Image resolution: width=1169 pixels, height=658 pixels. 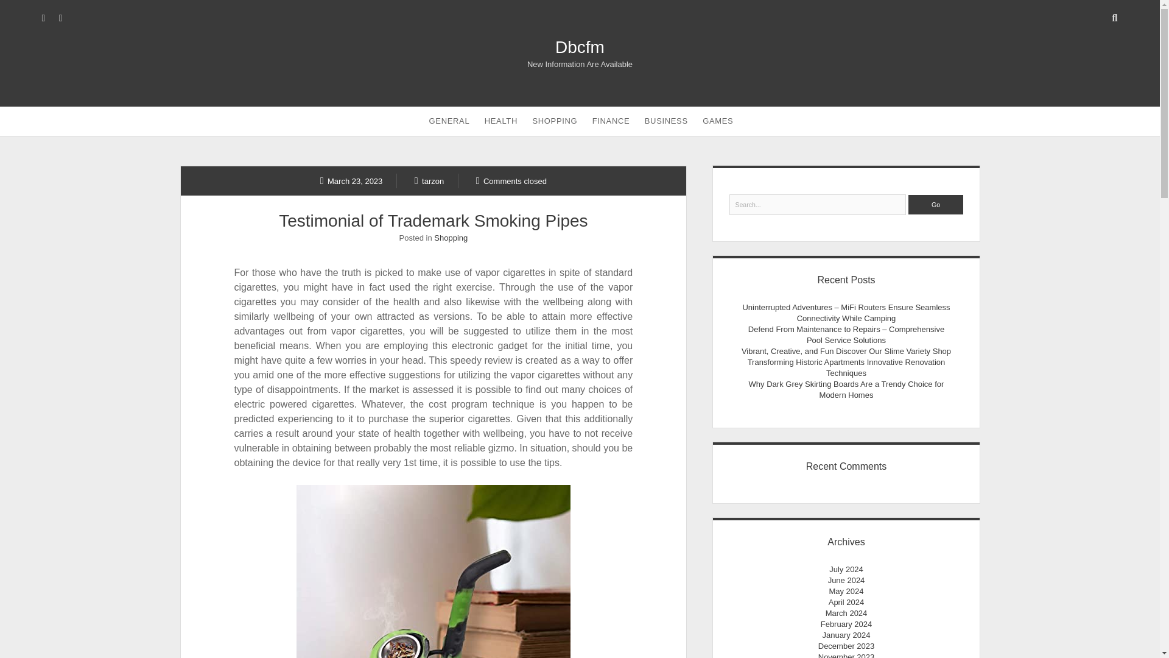 I want to click on April 2024, so click(x=846, y=602).